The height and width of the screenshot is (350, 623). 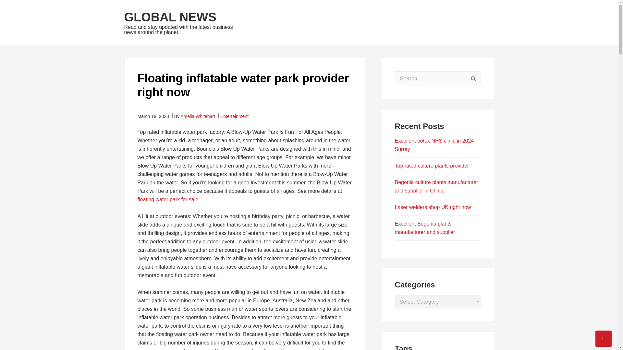 I want to click on GLOBAL NEWS, so click(x=170, y=17).